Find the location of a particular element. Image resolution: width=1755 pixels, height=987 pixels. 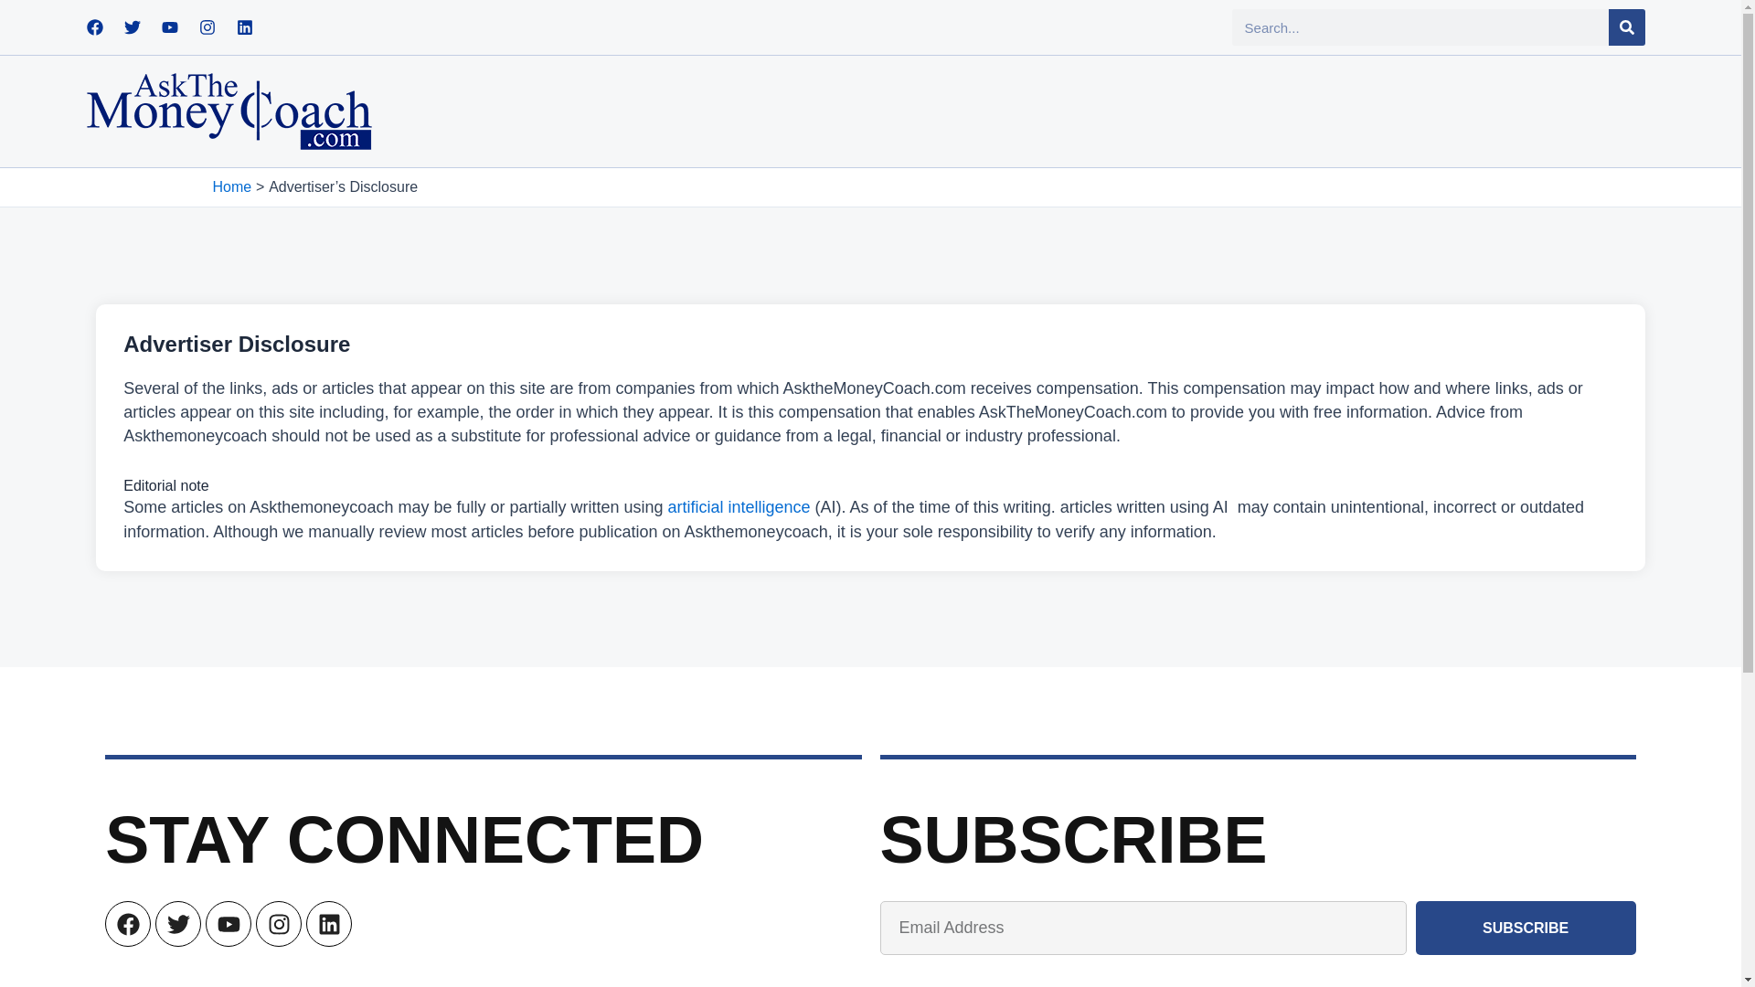

SUBSCRIBE is located at coordinates (1526, 929).